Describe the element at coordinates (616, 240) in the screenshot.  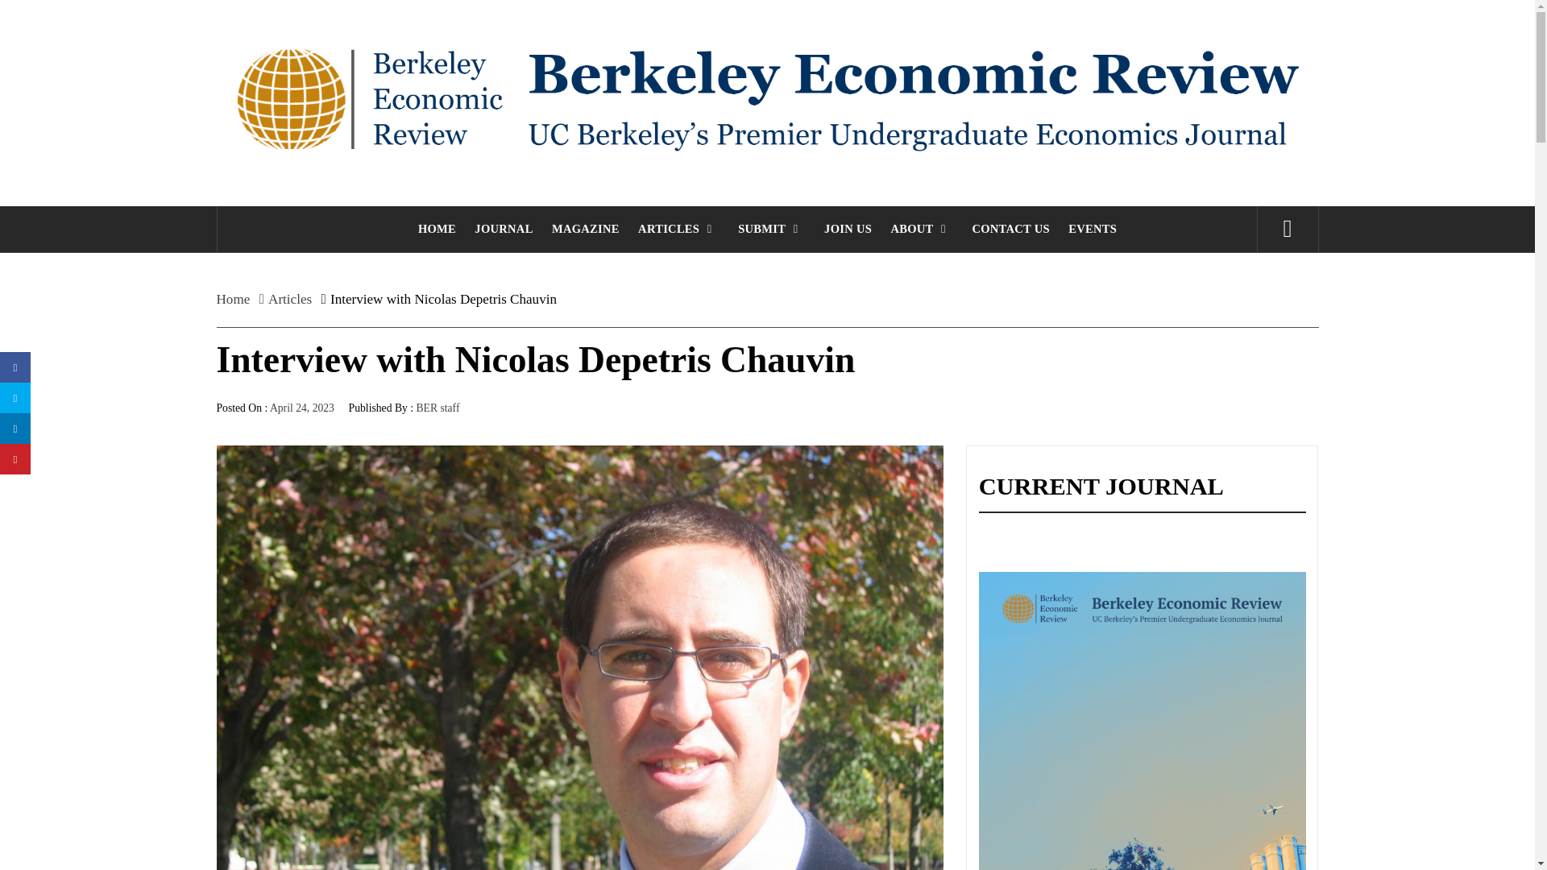
I see `MAGAZINE` at that location.